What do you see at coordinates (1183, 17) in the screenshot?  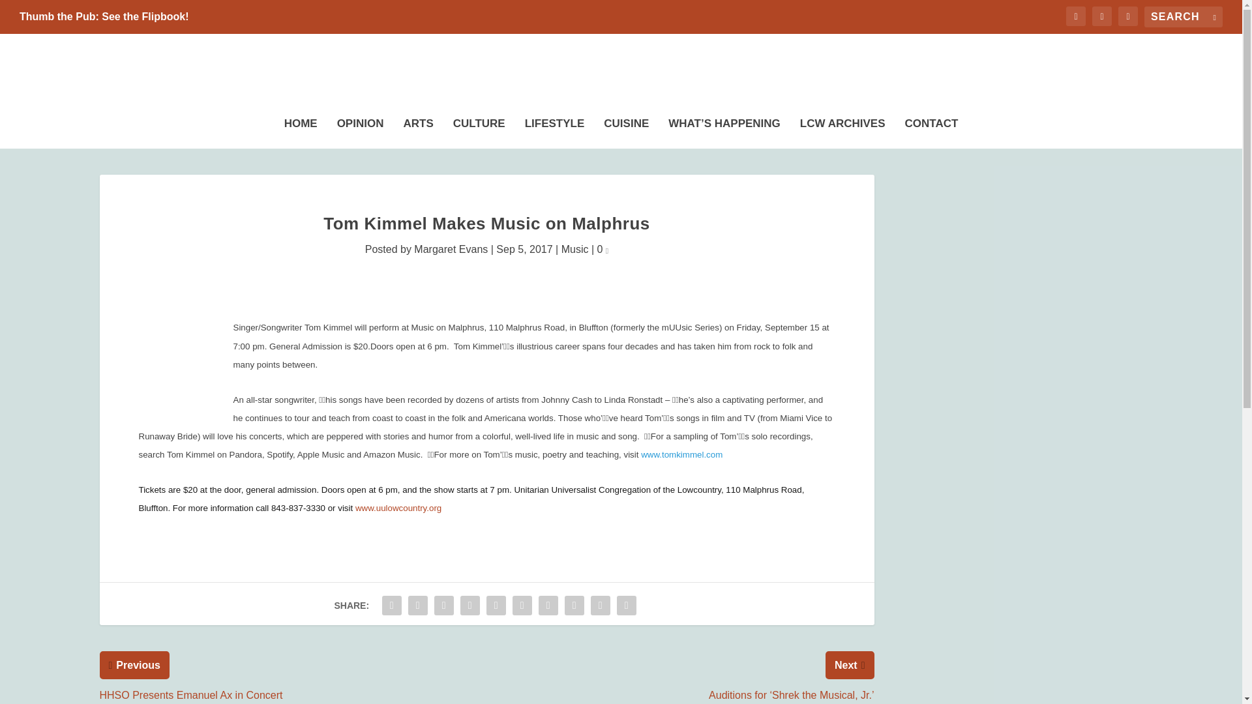 I see `Search for:` at bounding box center [1183, 17].